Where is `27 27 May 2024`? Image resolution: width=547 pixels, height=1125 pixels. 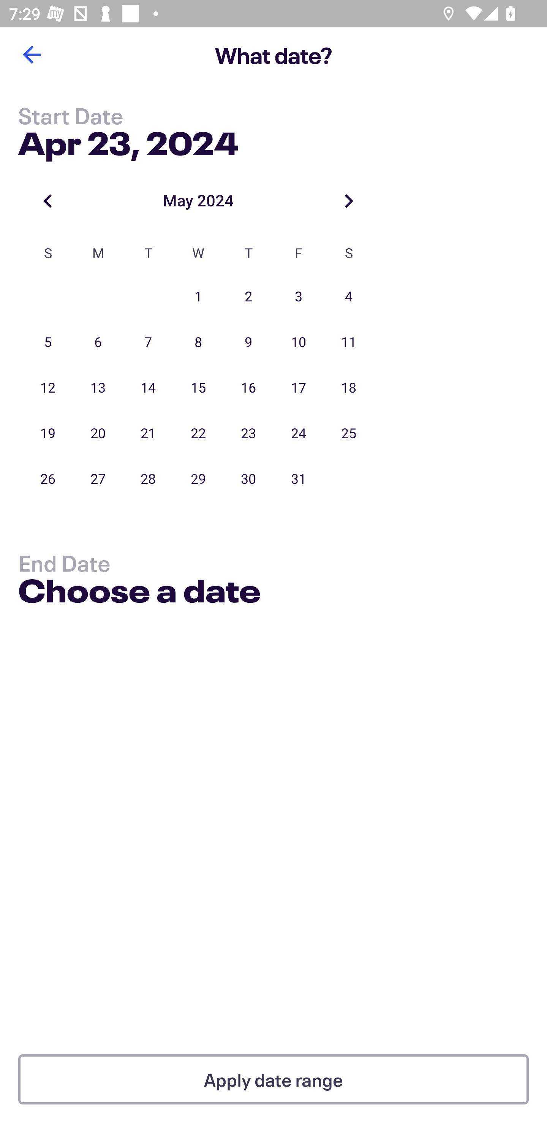 27 27 May 2024 is located at coordinates (98, 479).